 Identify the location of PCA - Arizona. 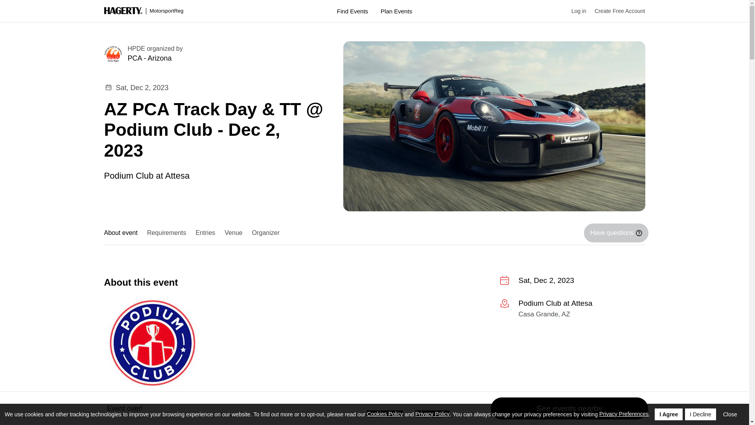
(226, 58).